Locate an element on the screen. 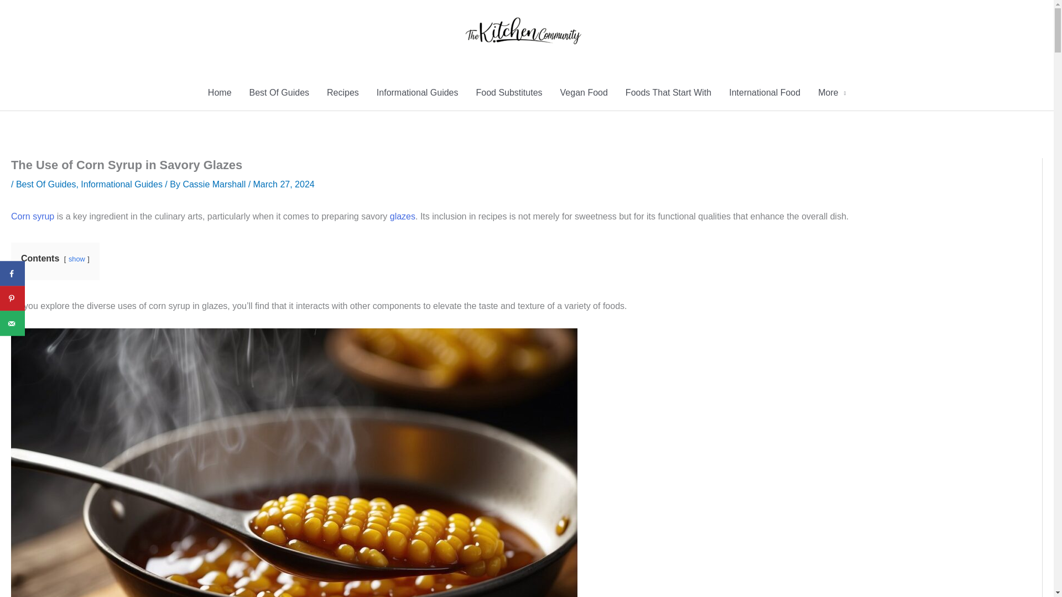 The image size is (1062, 597). Corn syrup is located at coordinates (32, 216).